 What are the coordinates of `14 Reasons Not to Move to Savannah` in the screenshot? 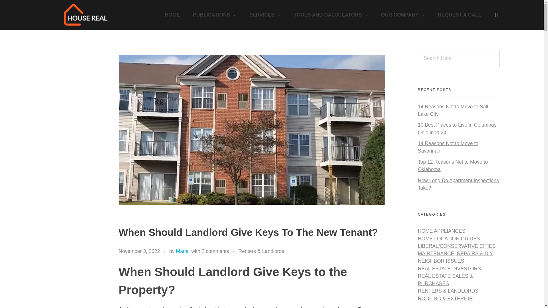 It's located at (448, 147).